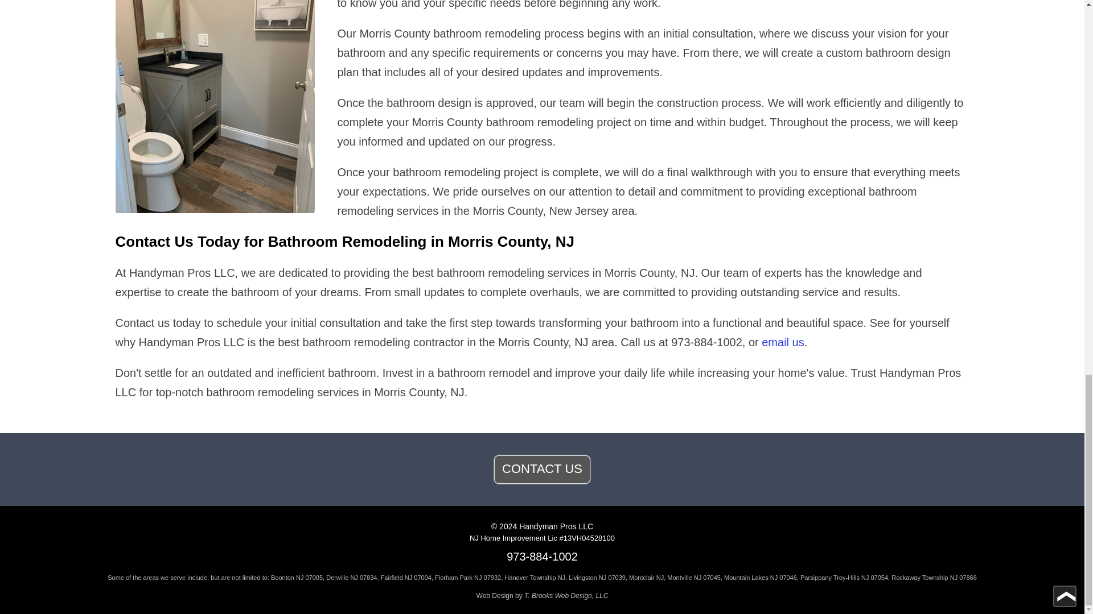  I want to click on Rockaway Township NJ 07866, so click(934, 577).